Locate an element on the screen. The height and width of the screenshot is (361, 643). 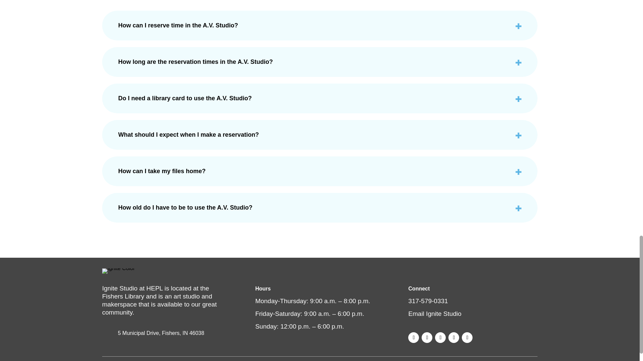
317-579-0331 is located at coordinates (428, 301).